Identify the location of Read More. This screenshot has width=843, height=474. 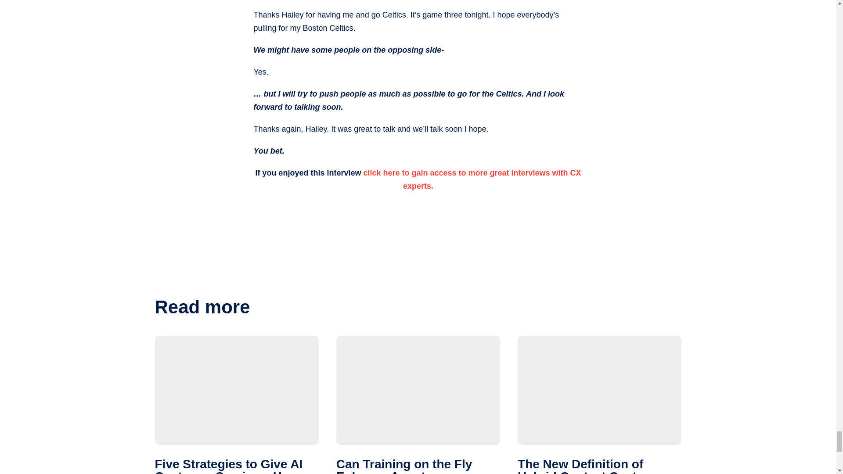
(418, 405).